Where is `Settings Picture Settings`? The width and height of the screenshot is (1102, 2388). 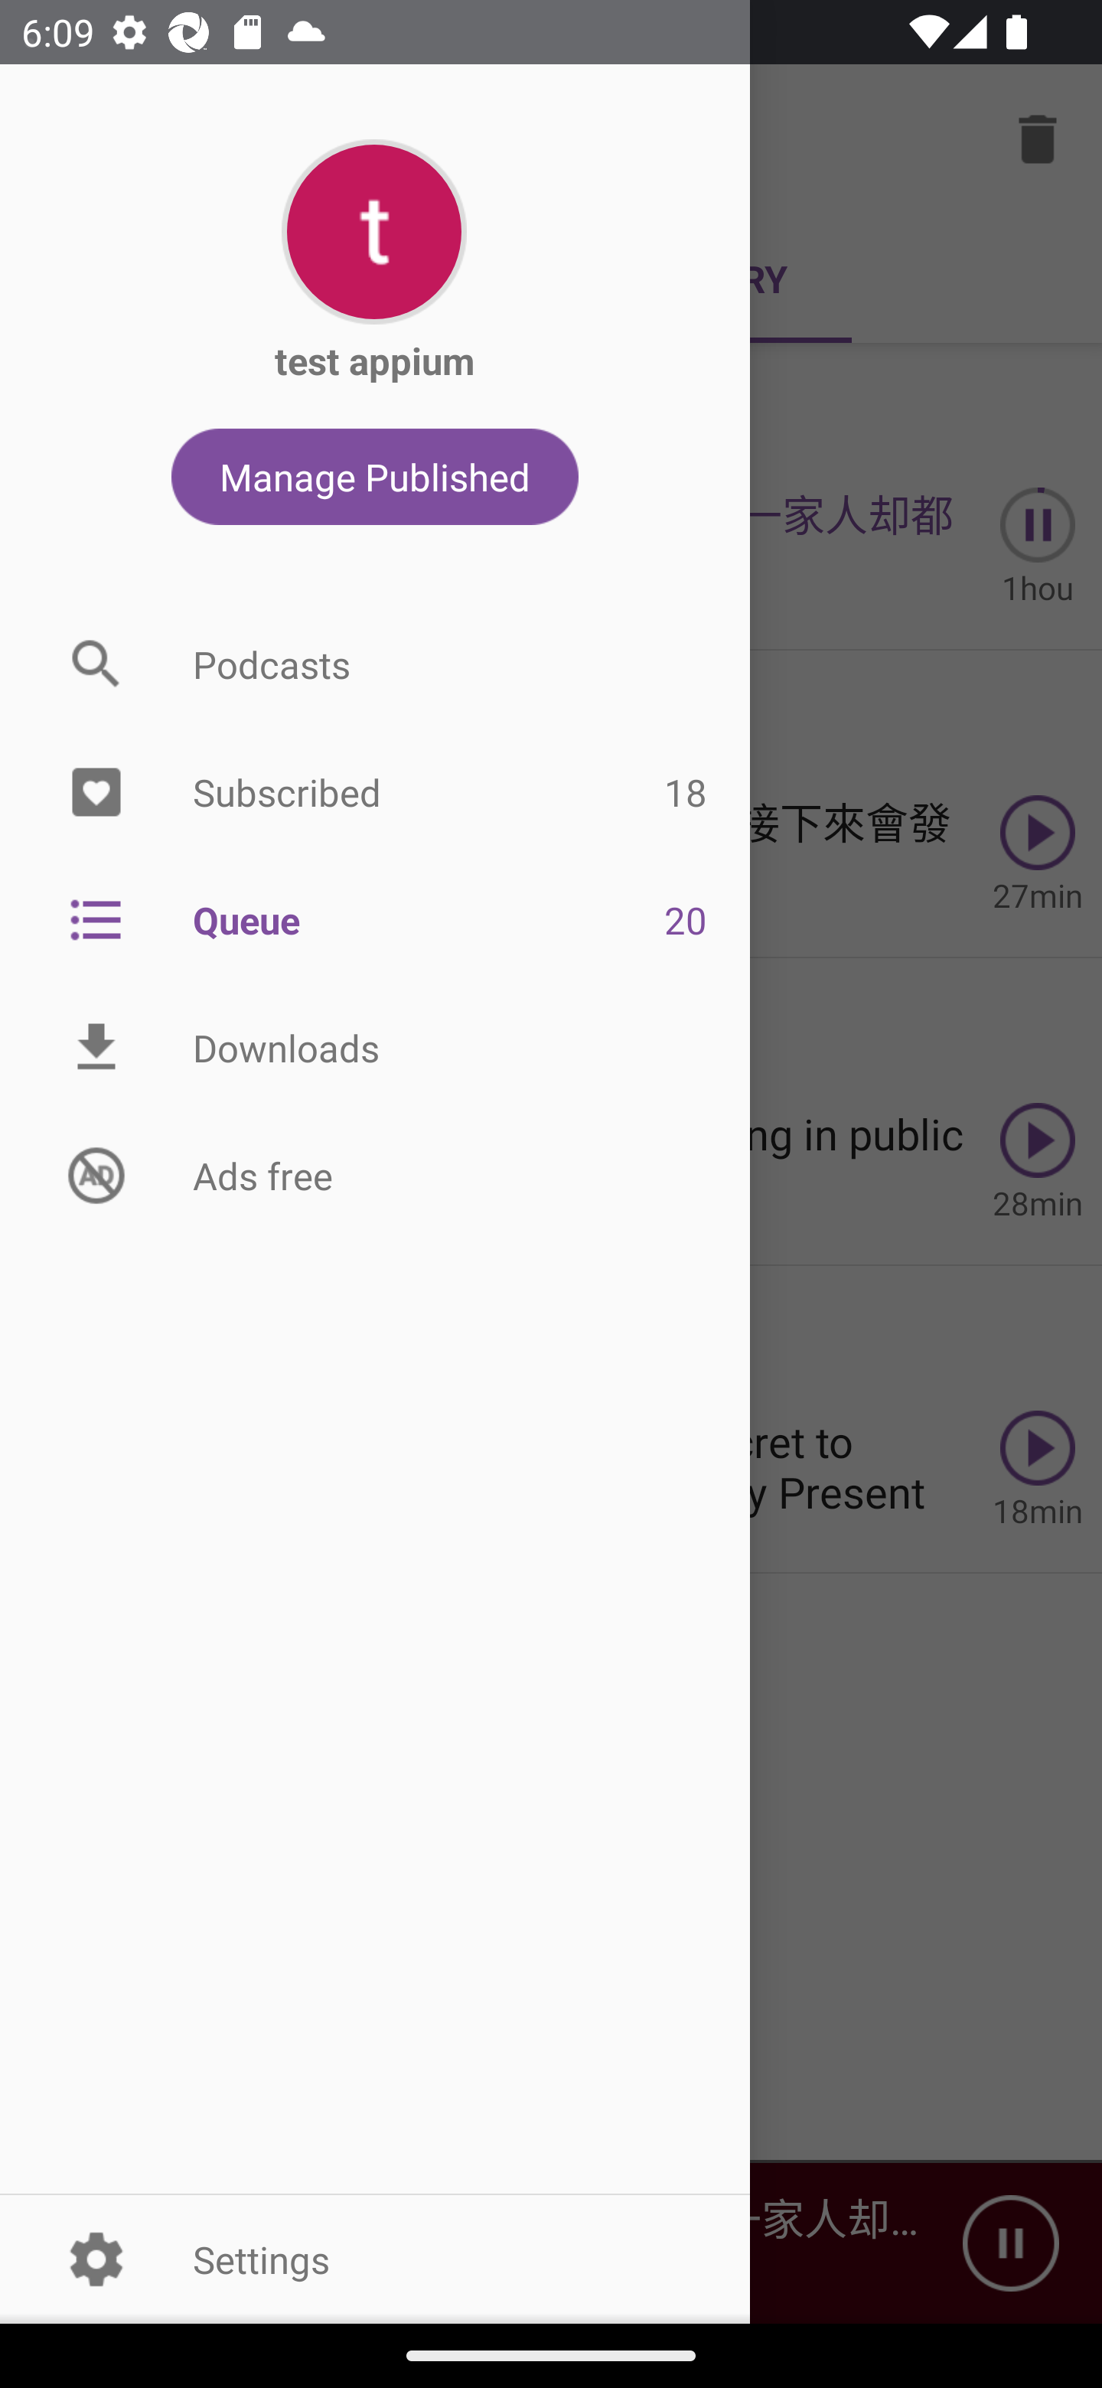 Settings Picture Settings is located at coordinates (375, 2259).